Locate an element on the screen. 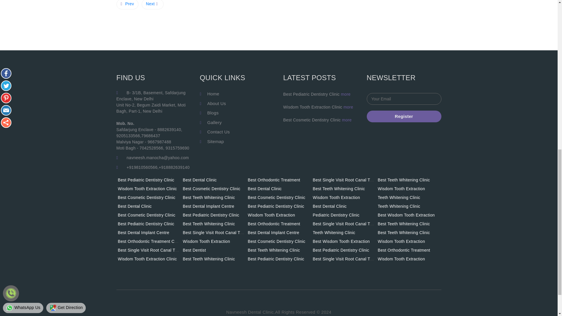 This screenshot has height=316, width=562. Next is located at coordinates (152, 5).